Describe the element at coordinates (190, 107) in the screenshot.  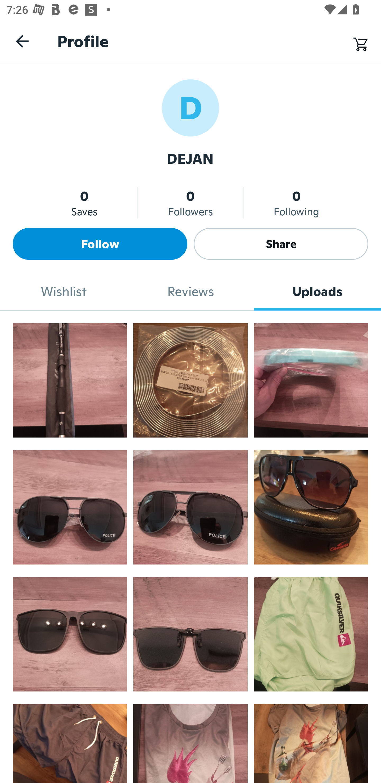
I see `D` at that location.